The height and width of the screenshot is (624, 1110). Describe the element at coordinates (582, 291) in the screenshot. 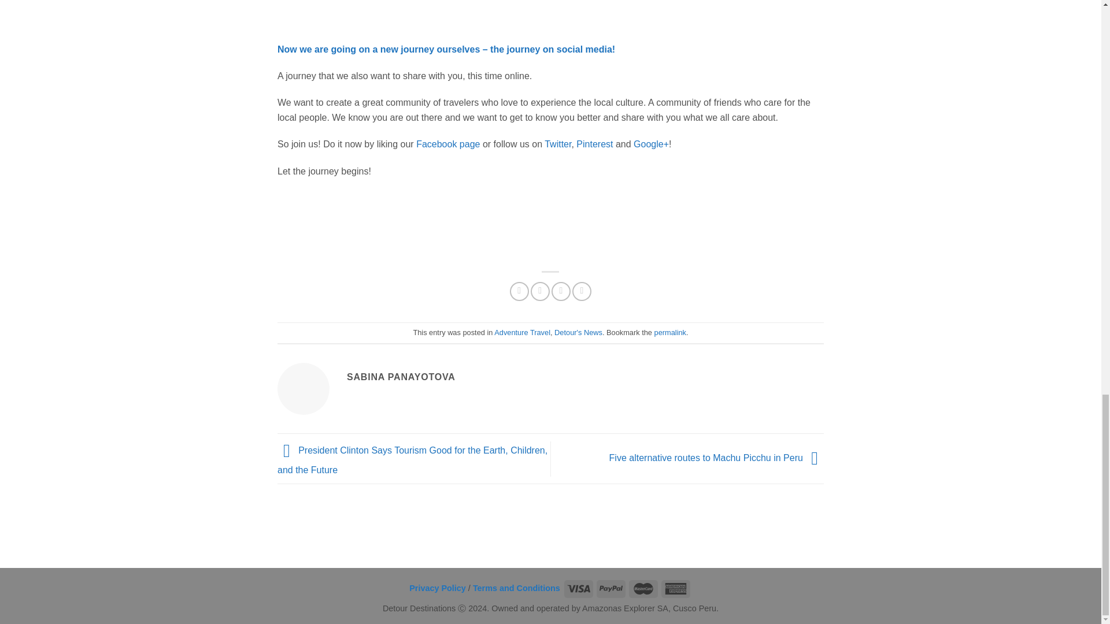

I see `Pin on Pinterest` at that location.